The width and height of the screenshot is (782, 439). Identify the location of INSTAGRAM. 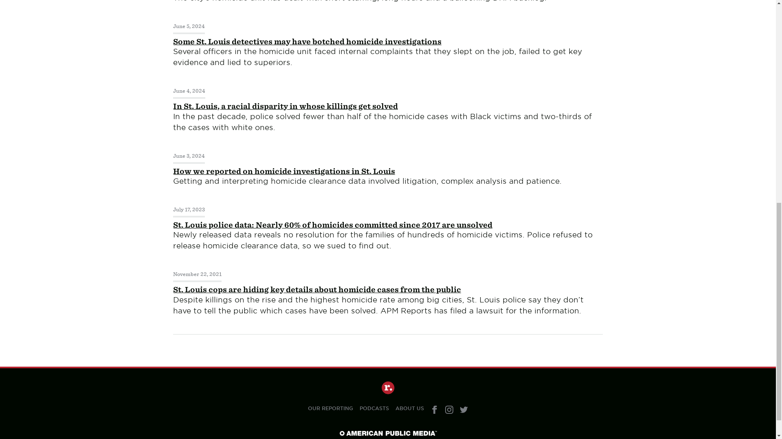
(449, 410).